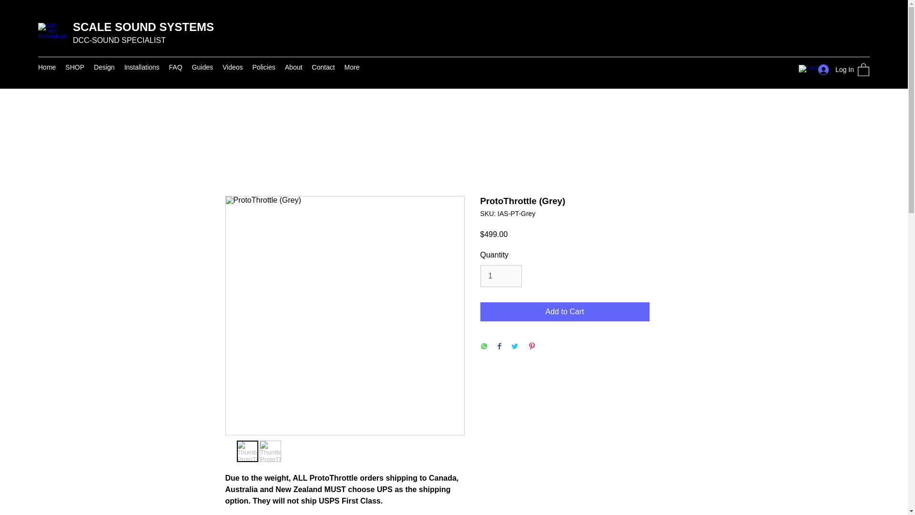 Image resolution: width=915 pixels, height=515 pixels. What do you see at coordinates (47, 69) in the screenshot?
I see `Home` at bounding box center [47, 69].